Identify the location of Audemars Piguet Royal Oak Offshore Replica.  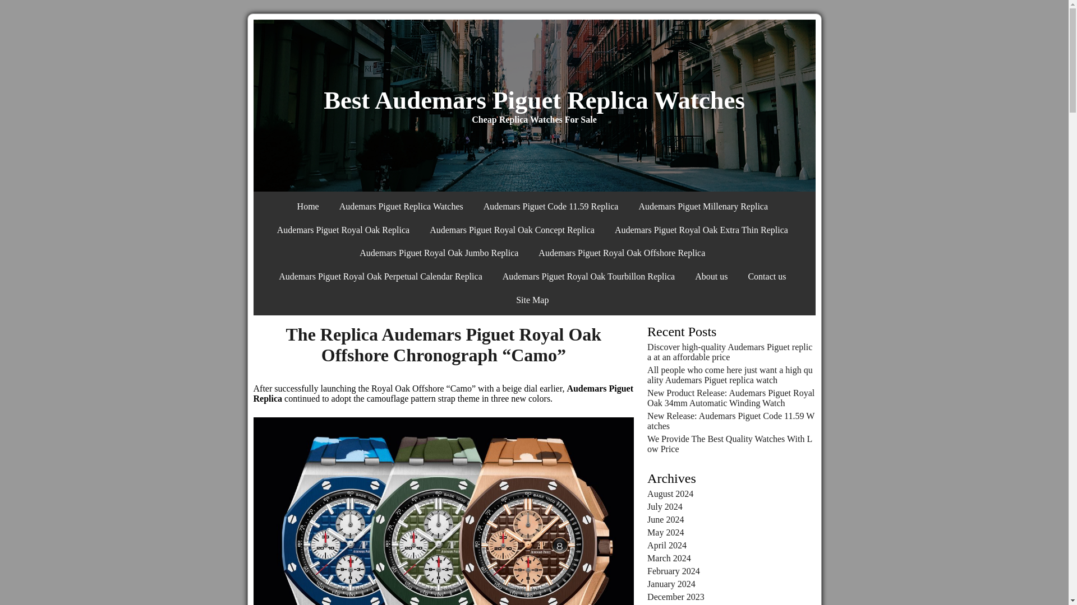
(622, 253).